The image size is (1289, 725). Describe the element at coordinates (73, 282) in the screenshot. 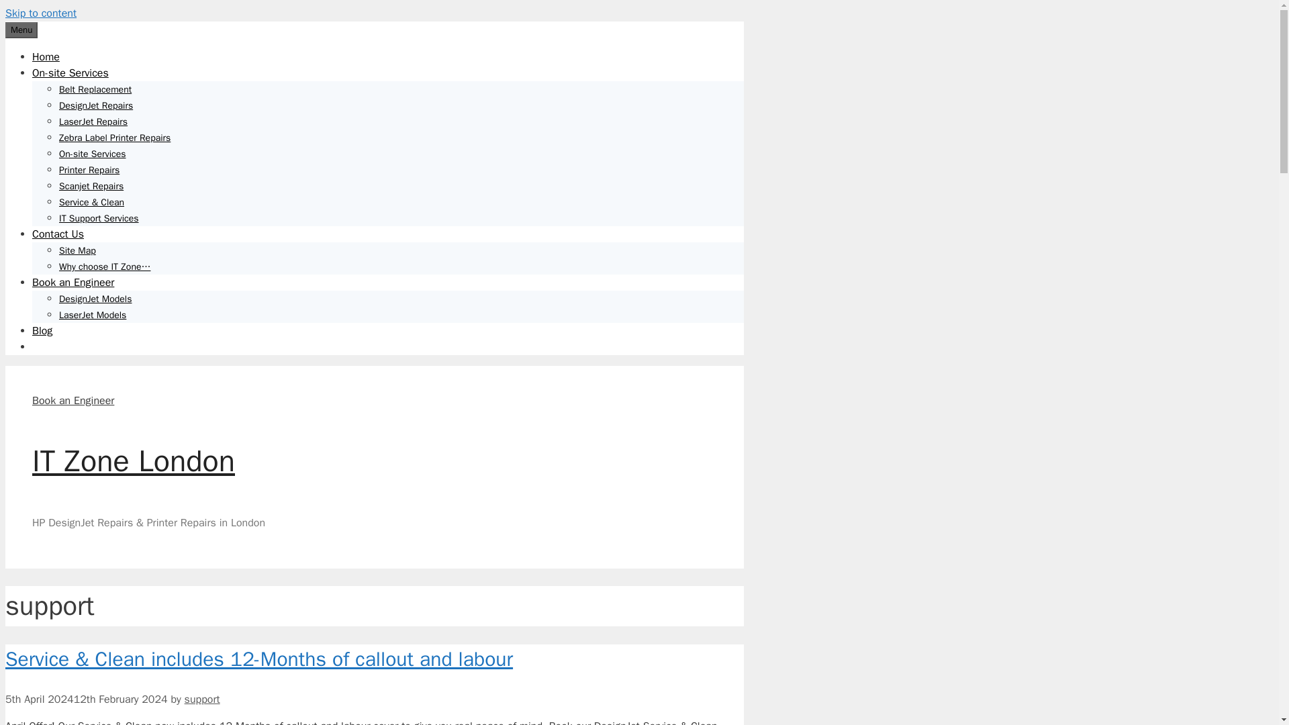

I see `Book an Engineer` at that location.